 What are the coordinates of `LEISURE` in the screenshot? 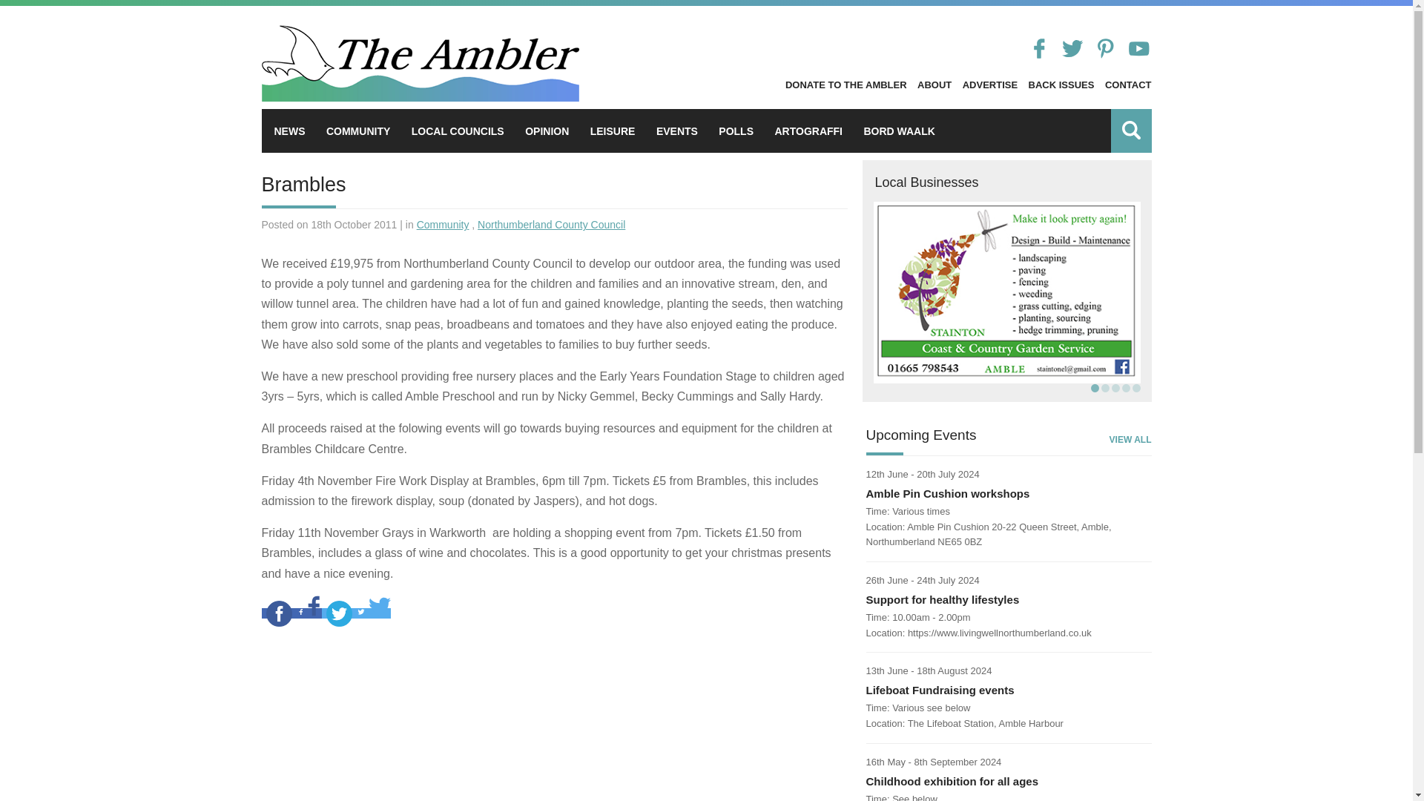 It's located at (613, 131).